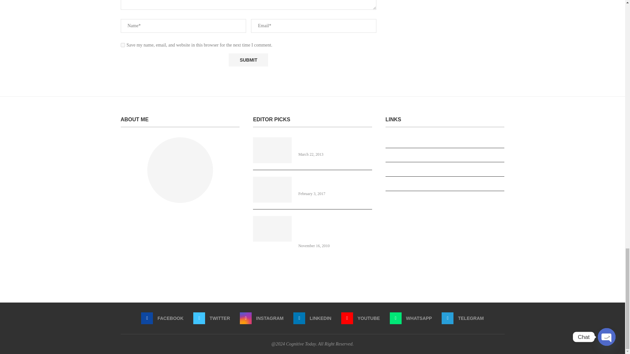  I want to click on yes, so click(123, 45).